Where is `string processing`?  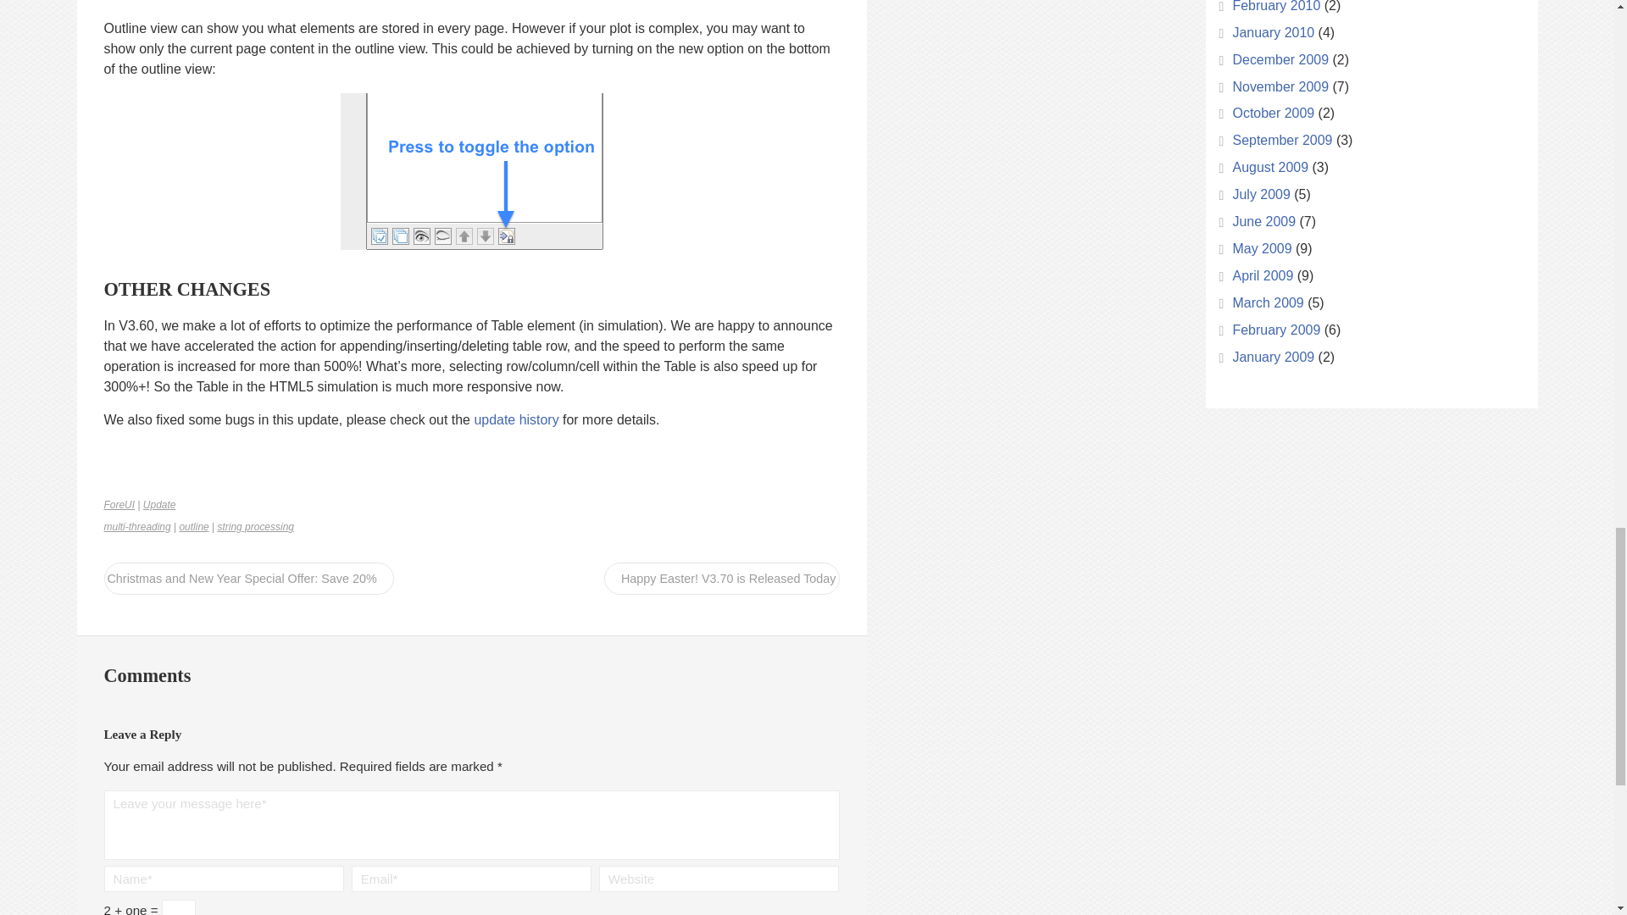
string processing is located at coordinates (254, 526).